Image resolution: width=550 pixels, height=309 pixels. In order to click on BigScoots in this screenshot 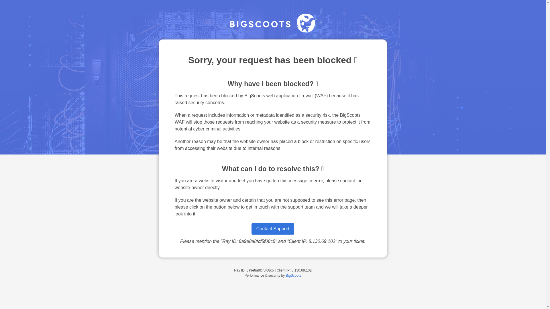, I will do `click(294, 275)`.